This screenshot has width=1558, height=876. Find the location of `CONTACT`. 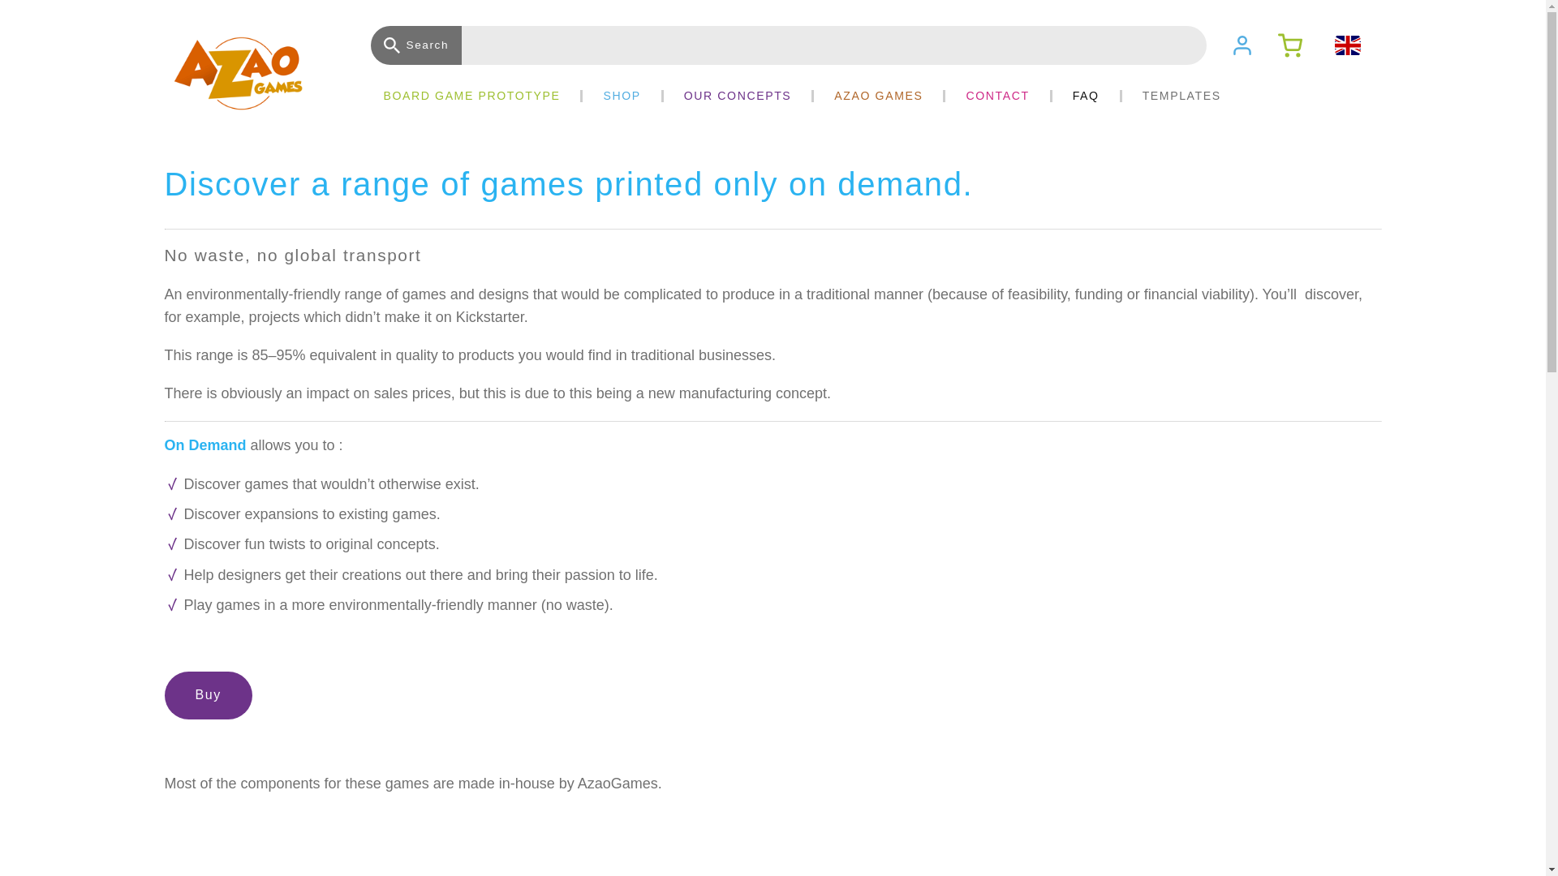

CONTACT is located at coordinates (996, 96).